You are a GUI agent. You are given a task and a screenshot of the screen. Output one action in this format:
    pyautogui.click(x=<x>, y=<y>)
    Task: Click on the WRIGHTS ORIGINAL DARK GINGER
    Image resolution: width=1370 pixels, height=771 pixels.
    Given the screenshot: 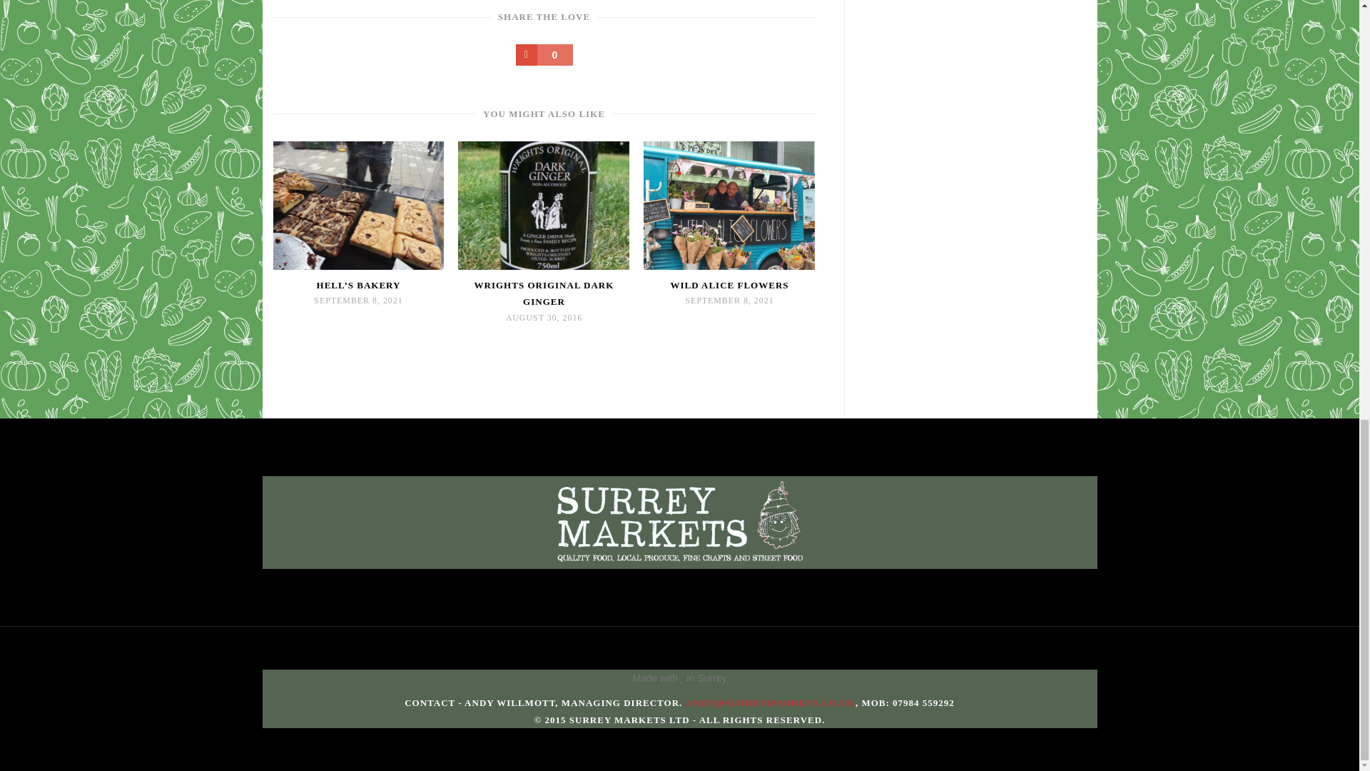 What is the action you would take?
    pyautogui.click(x=543, y=293)
    